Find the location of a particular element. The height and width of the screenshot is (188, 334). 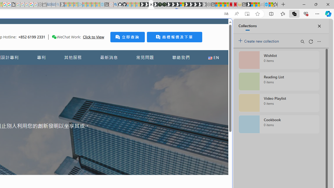

Microsoft account | Privacy - Sleeping is located at coordinates (76, 5).